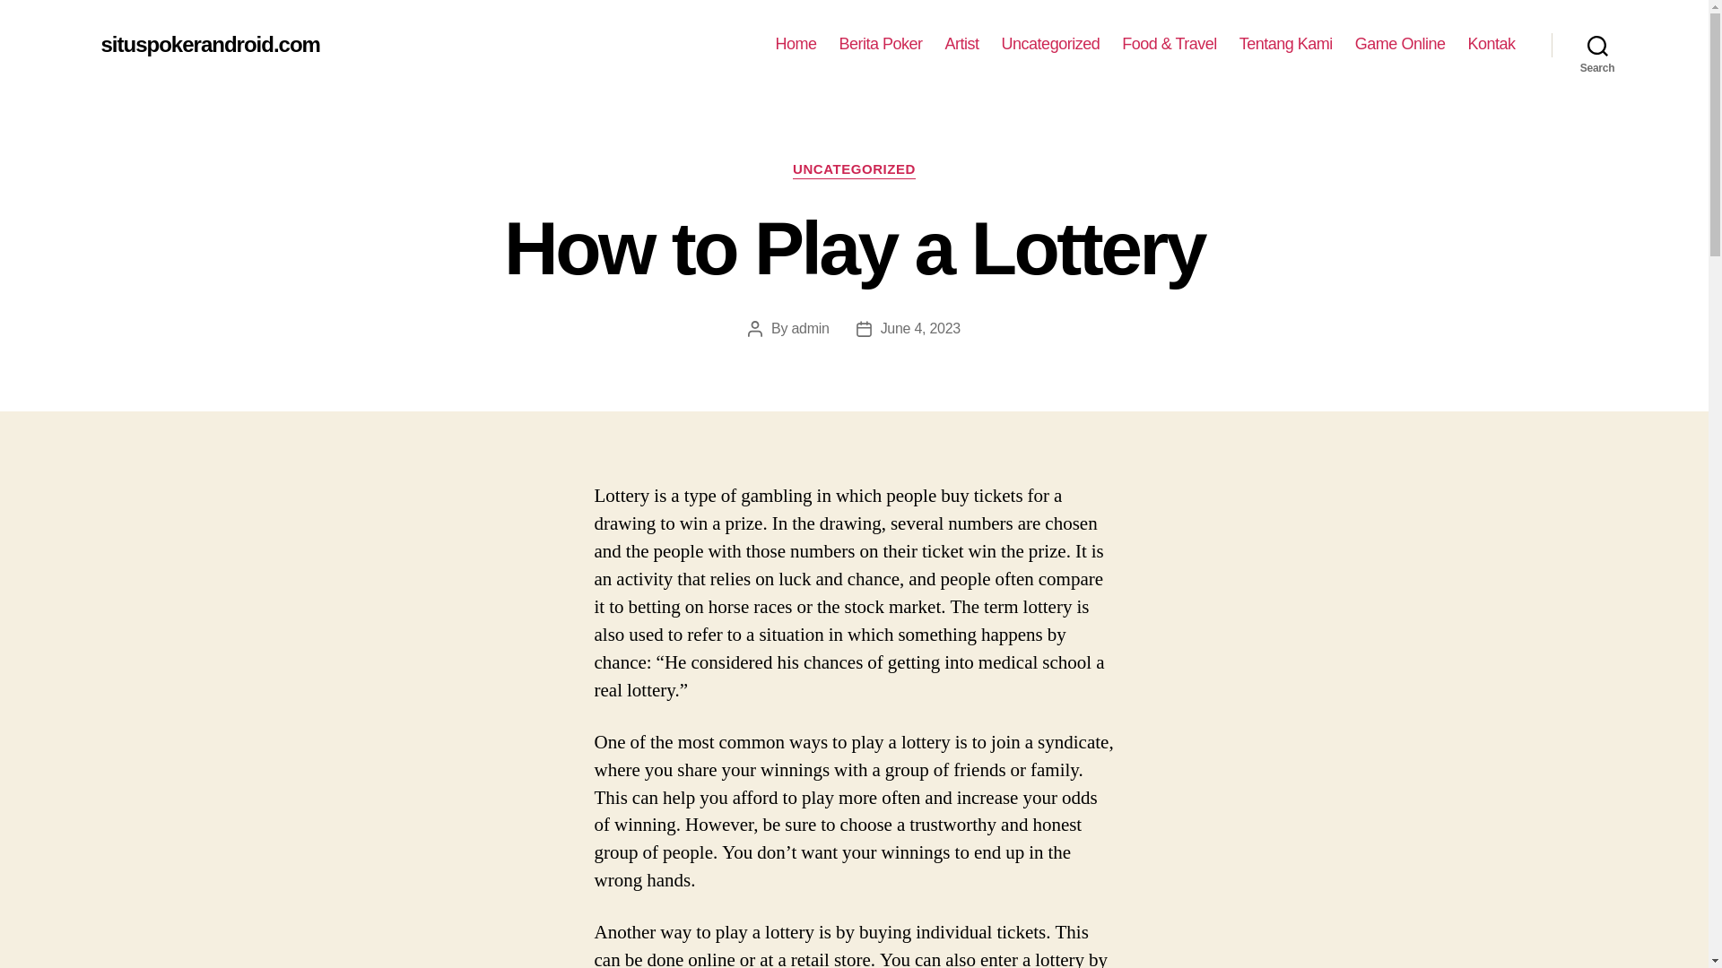 Image resolution: width=1722 pixels, height=968 pixels. I want to click on UNCATEGORIZED, so click(854, 170).